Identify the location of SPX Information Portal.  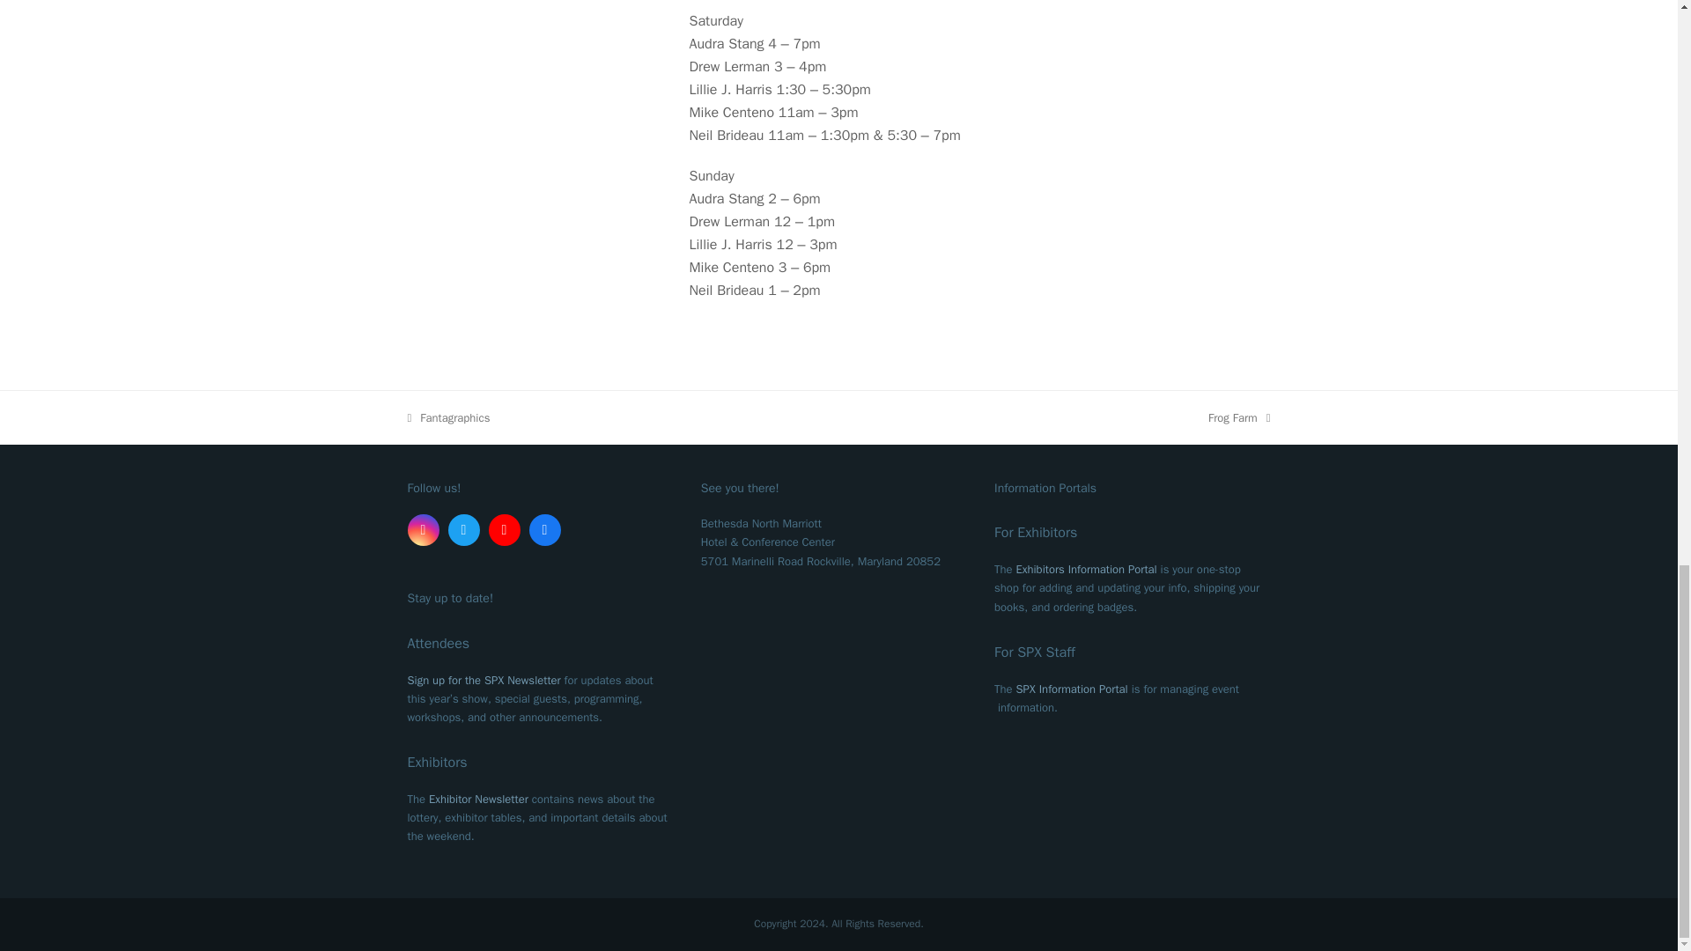
(423, 530).